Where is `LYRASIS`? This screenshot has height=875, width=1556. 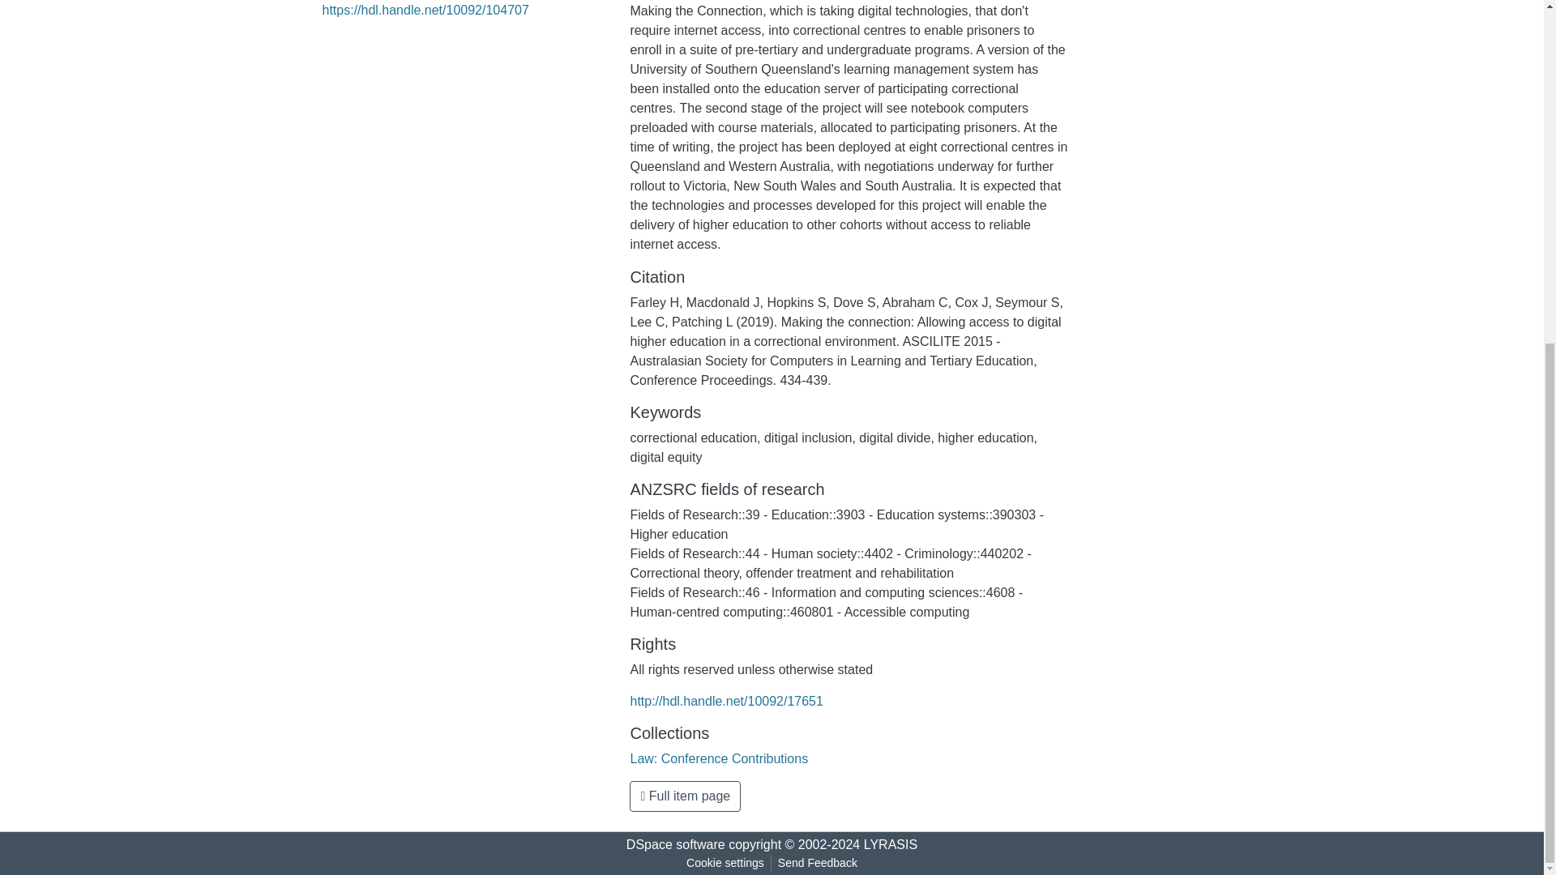
LYRASIS is located at coordinates (890, 844).